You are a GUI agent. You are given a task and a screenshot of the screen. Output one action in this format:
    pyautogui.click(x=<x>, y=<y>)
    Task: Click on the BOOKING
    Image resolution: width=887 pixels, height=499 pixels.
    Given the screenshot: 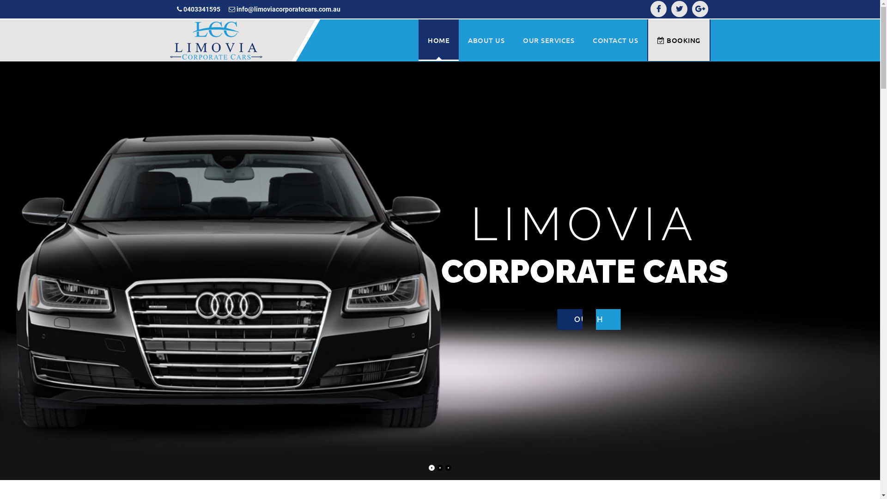 What is the action you would take?
    pyautogui.click(x=679, y=40)
    